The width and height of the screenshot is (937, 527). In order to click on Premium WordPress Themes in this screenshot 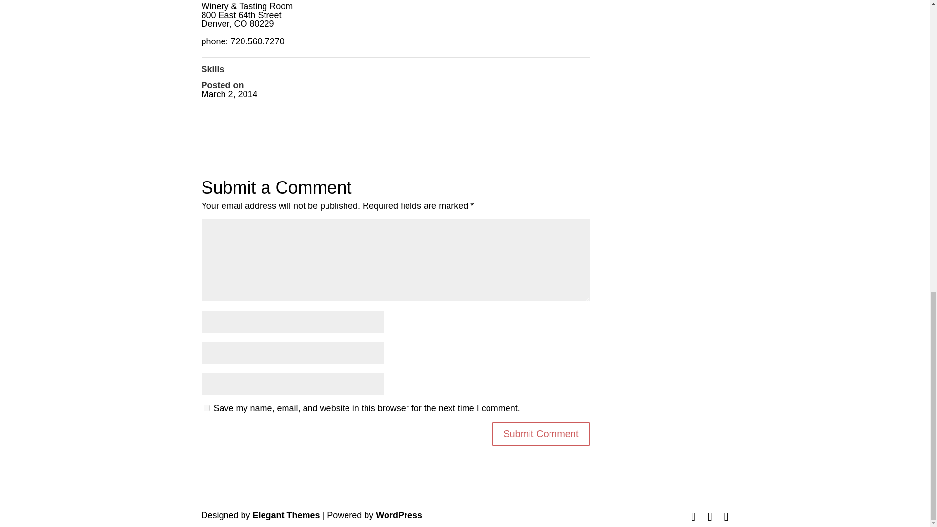, I will do `click(286, 515)`.